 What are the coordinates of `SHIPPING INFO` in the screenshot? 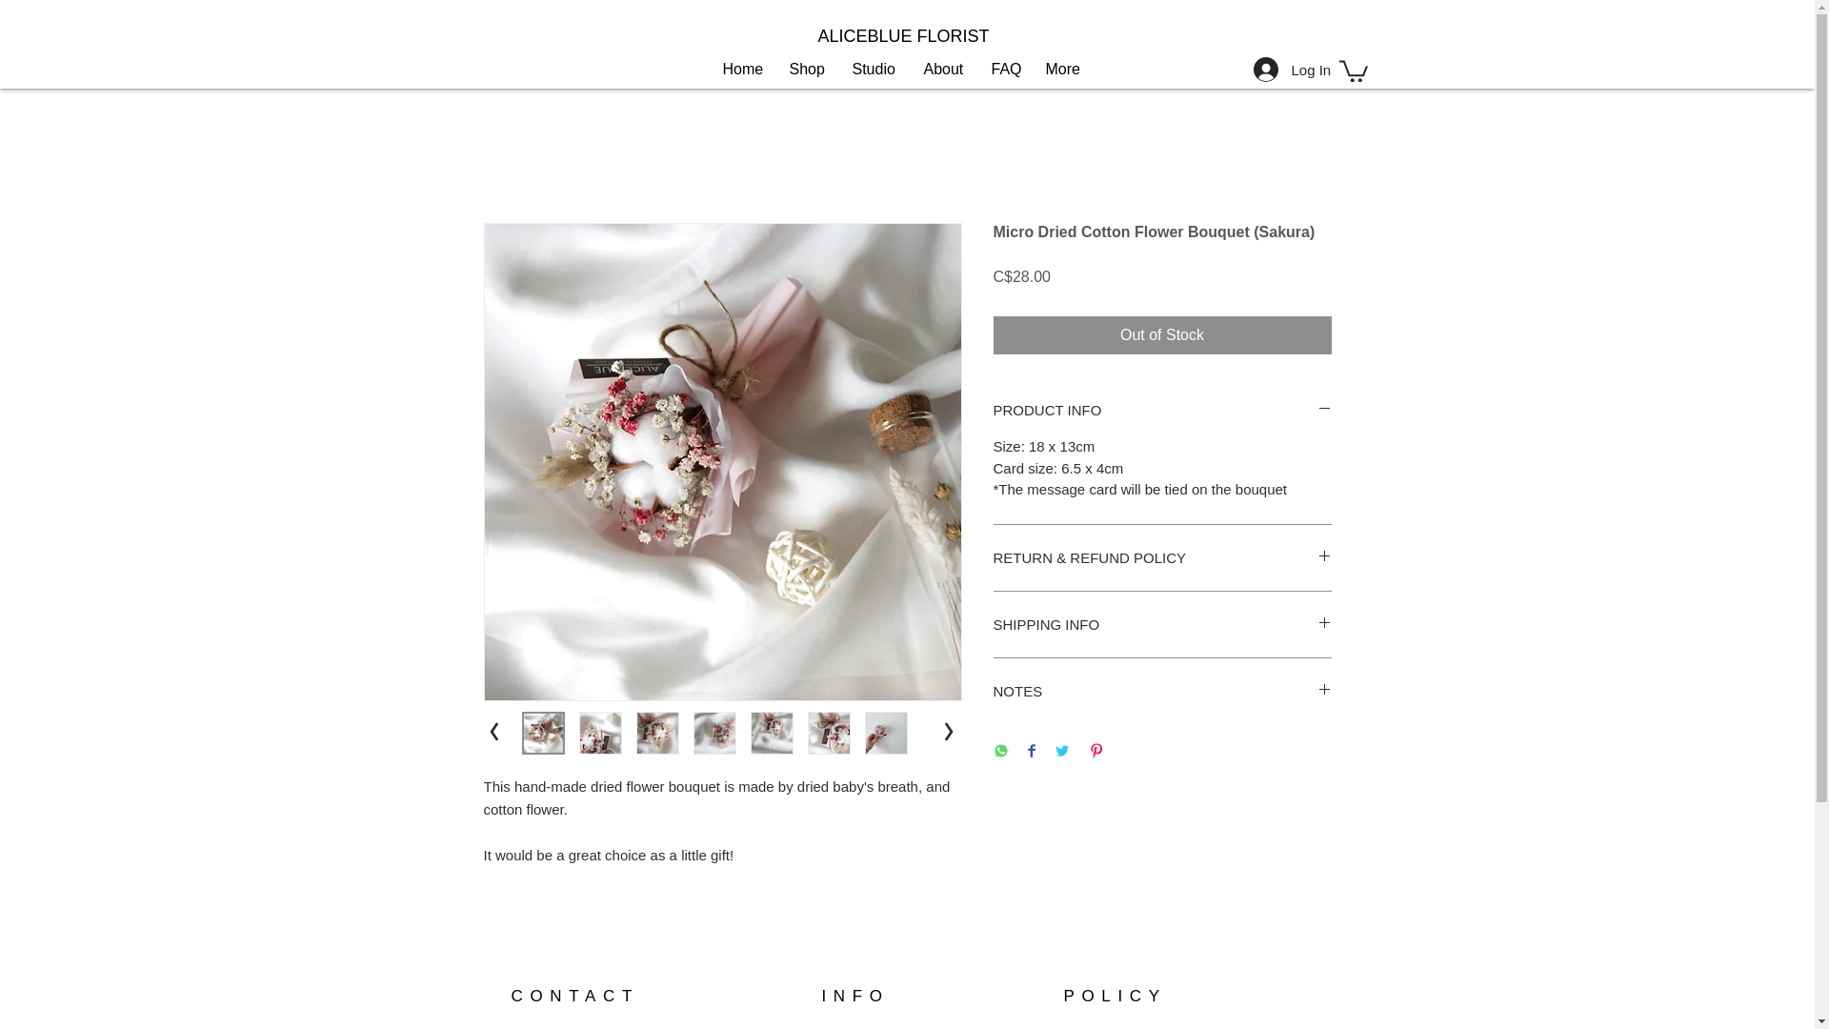 It's located at (1162, 624).